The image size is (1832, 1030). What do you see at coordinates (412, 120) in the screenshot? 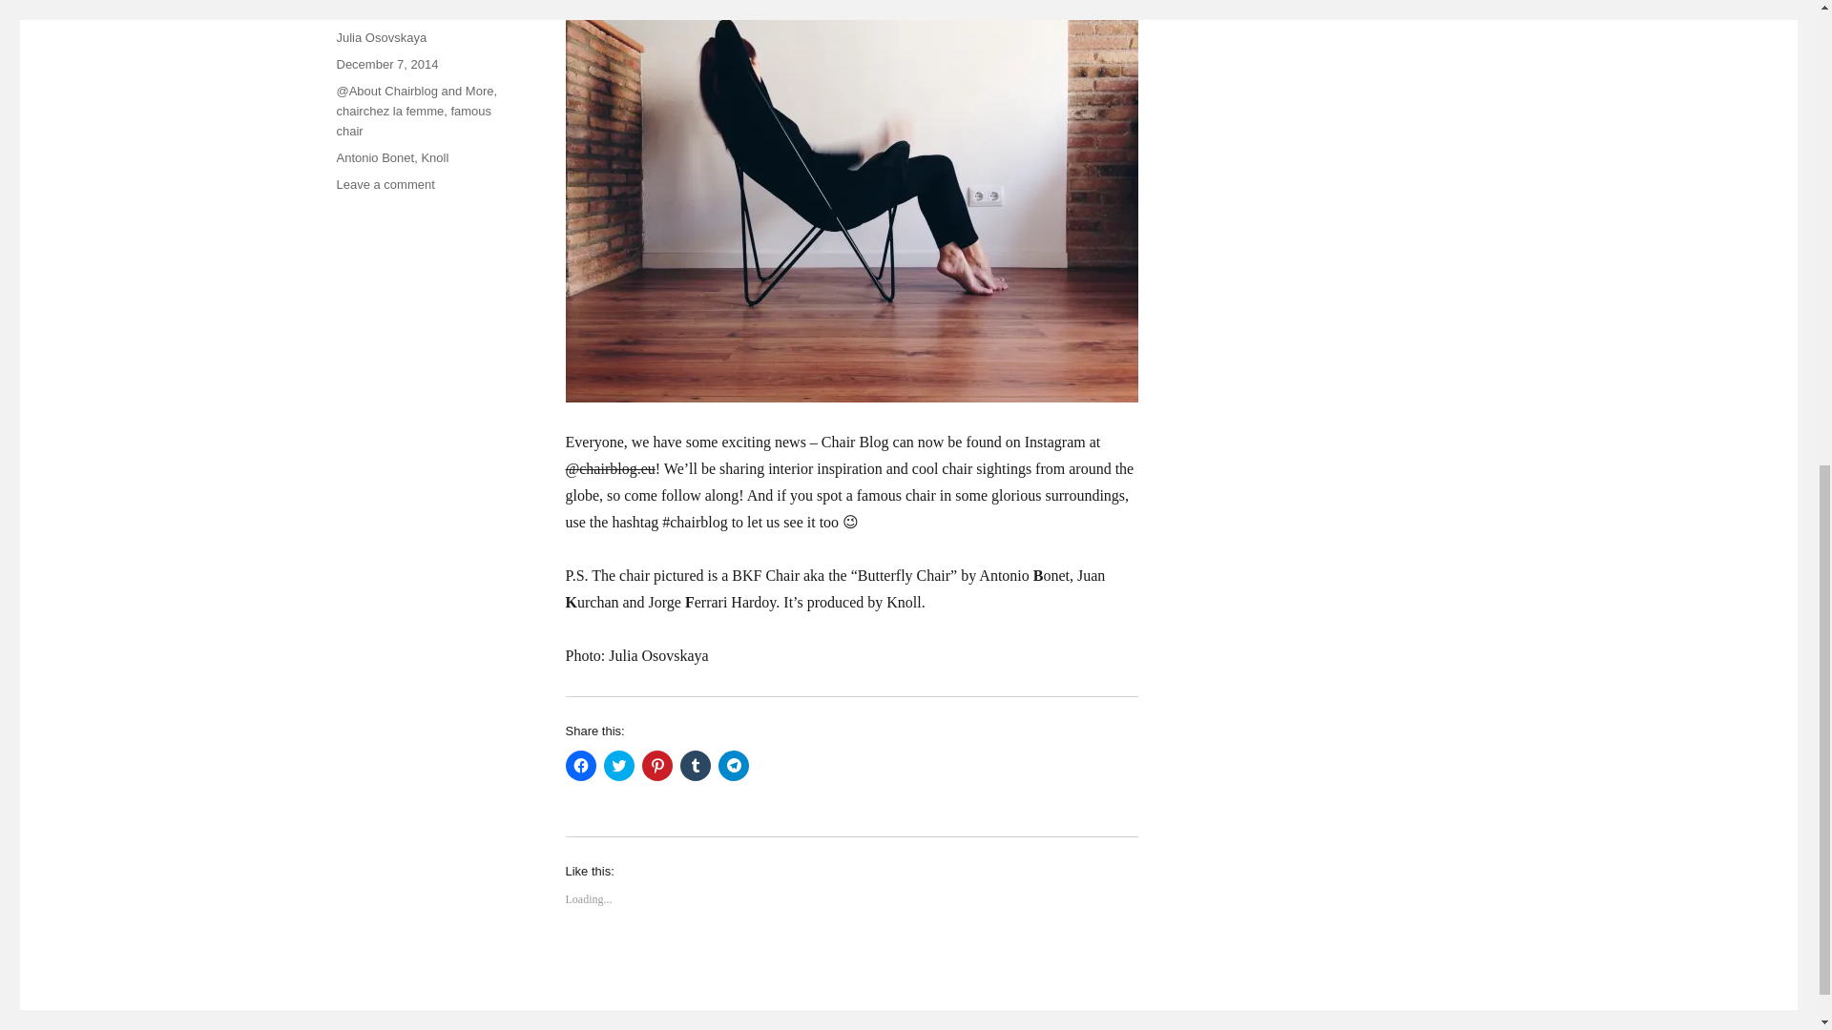
I see `famous chair` at bounding box center [412, 120].